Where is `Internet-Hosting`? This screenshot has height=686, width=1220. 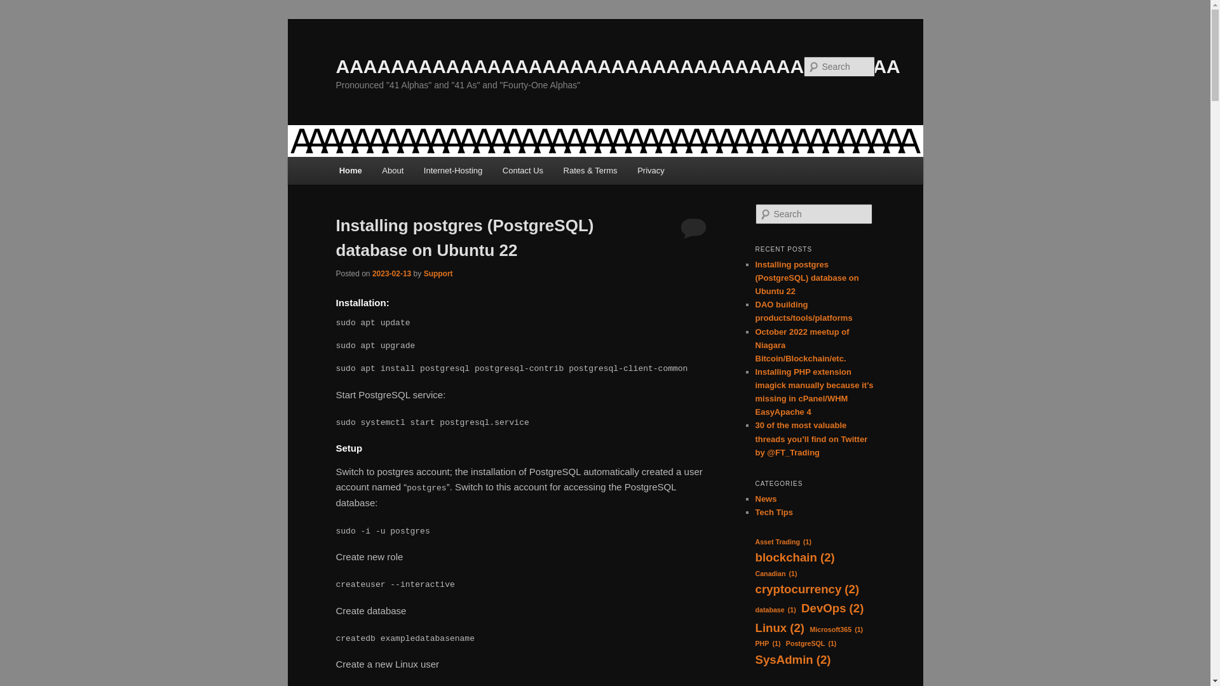
Internet-Hosting is located at coordinates (453, 170).